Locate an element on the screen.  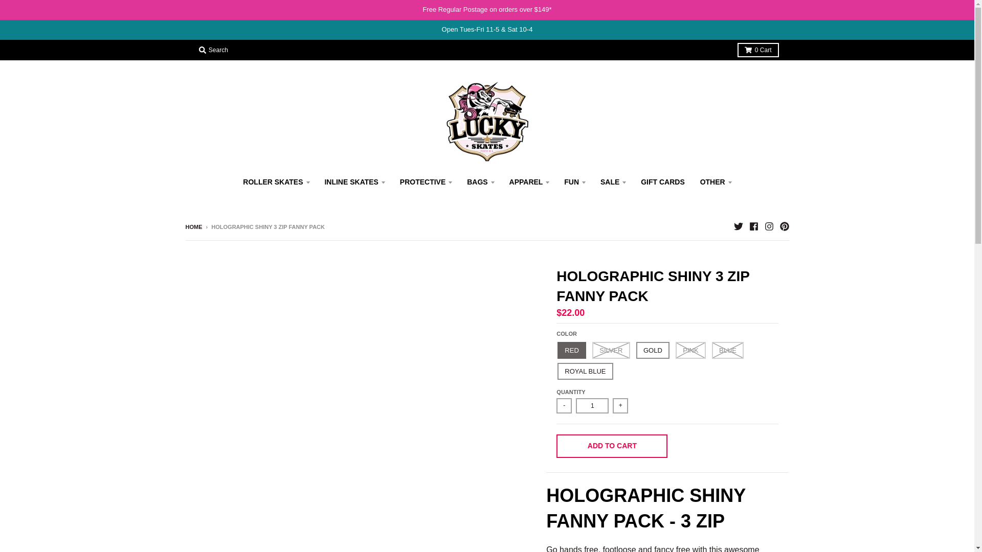
1 is located at coordinates (592, 405).